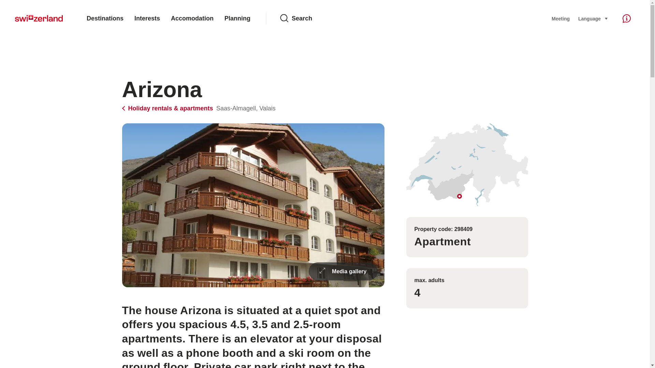 The image size is (655, 368). What do you see at coordinates (105, 18) in the screenshot?
I see `Destinations` at bounding box center [105, 18].